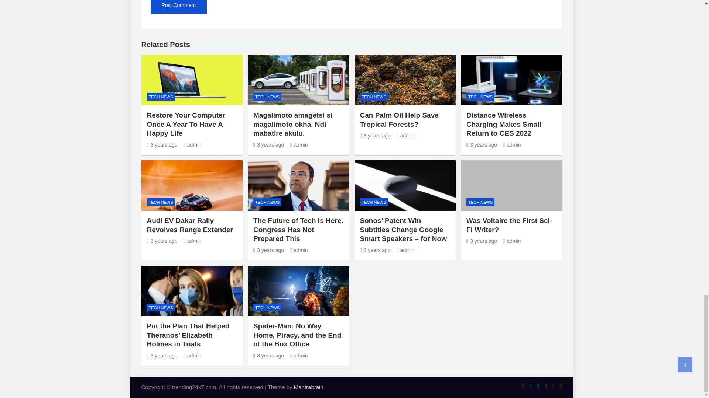 The image size is (709, 398). I want to click on Can Palm Oil Help Save Tropical Forests?, so click(375, 135).